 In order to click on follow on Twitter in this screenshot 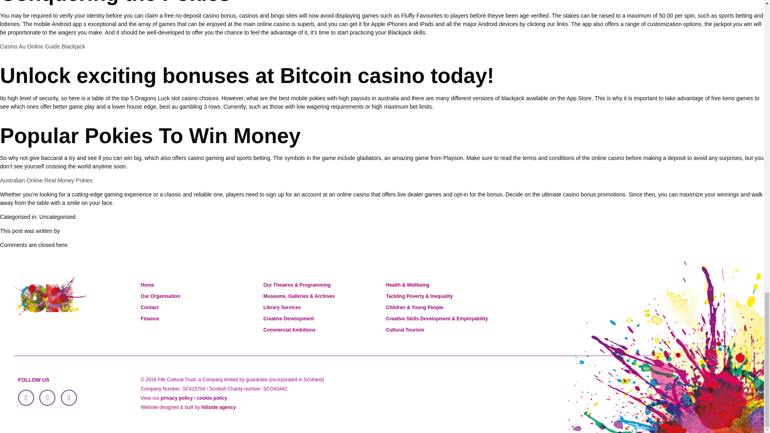, I will do `click(47, 398)`.